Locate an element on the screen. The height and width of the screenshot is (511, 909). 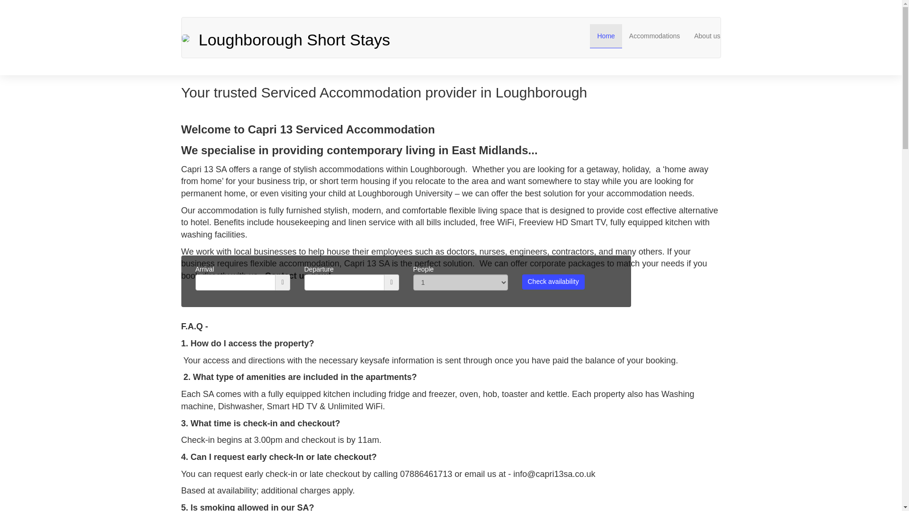
Home is located at coordinates (606, 36).